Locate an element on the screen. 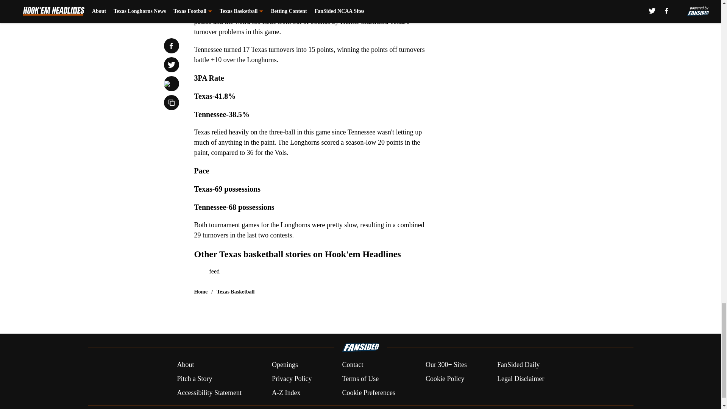 This screenshot has height=409, width=727. Privacy Policy is located at coordinates (292, 379).